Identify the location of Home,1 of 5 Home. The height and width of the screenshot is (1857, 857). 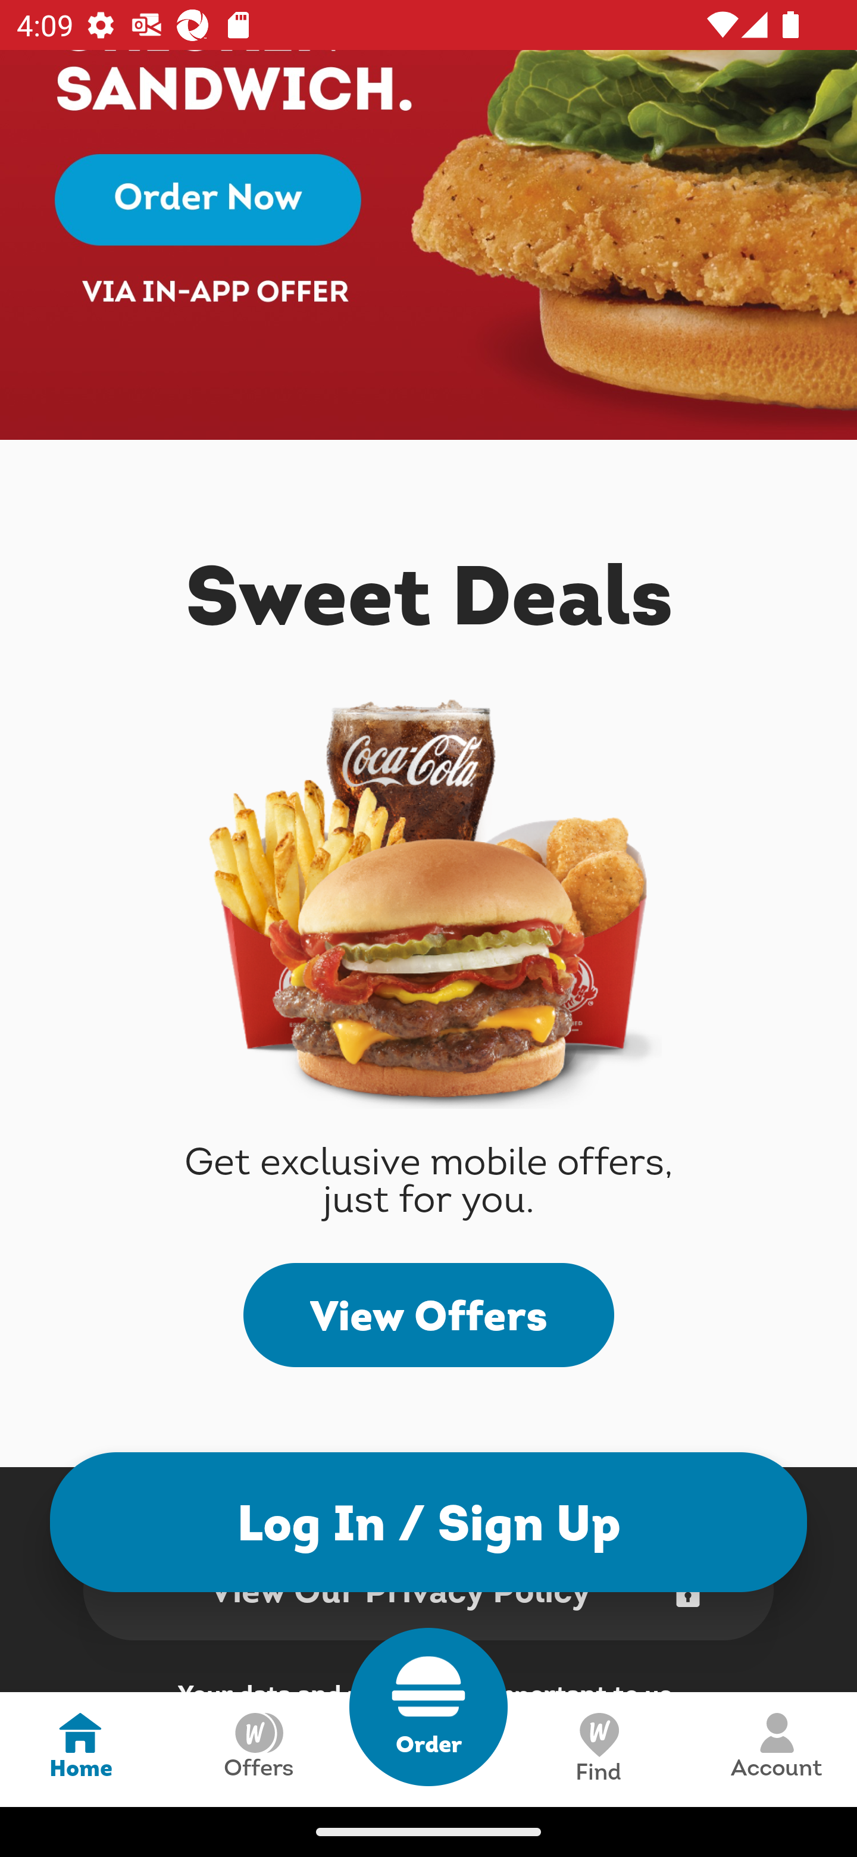
(80, 1749).